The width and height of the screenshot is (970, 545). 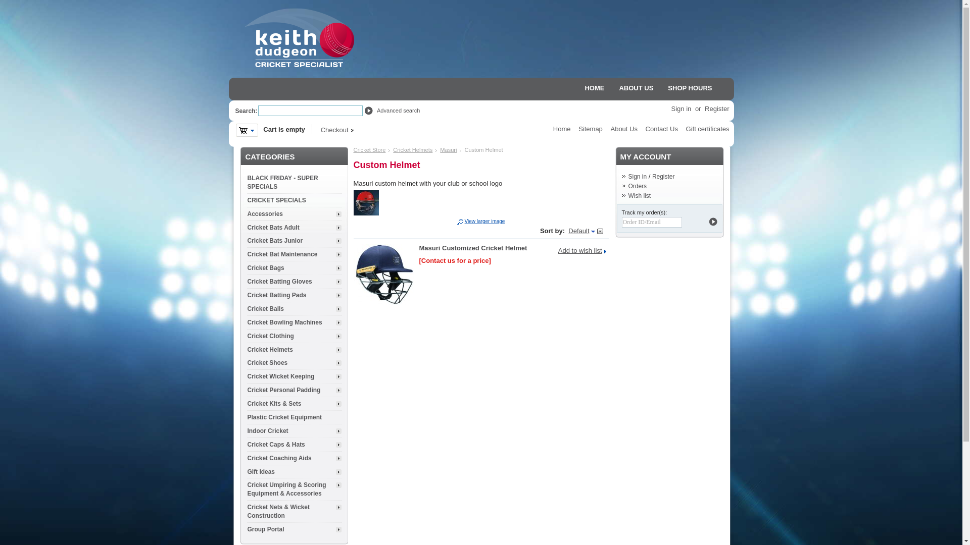 I want to click on Wish list, so click(x=640, y=196).